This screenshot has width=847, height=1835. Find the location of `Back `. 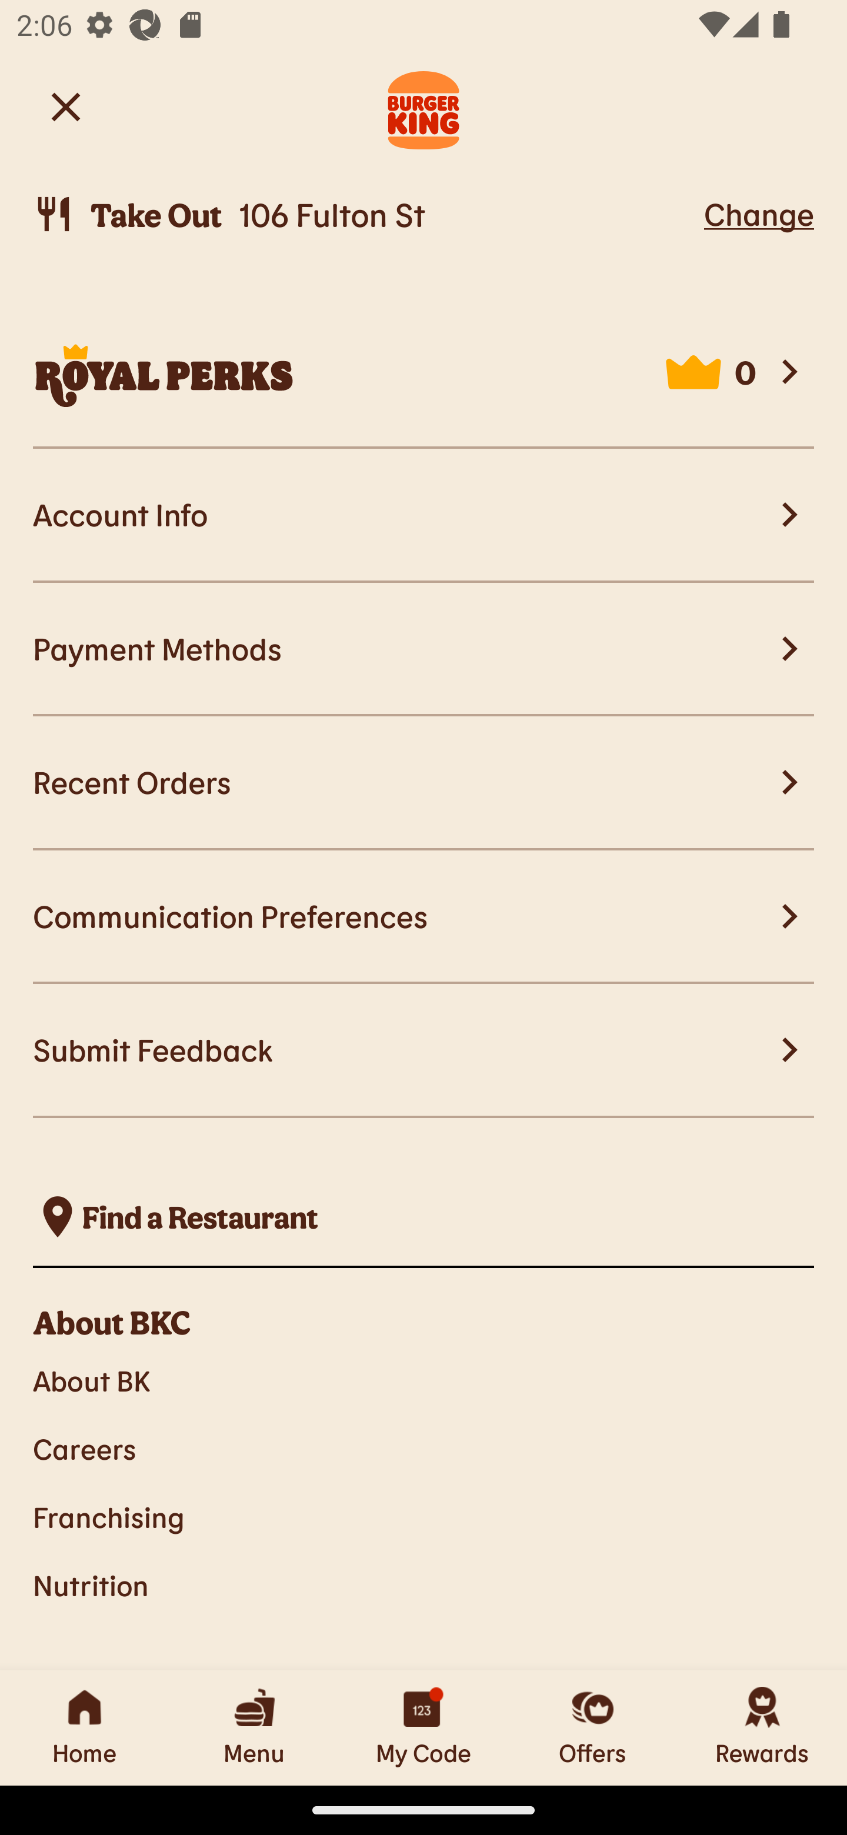

Back  is located at coordinates (66, 106).